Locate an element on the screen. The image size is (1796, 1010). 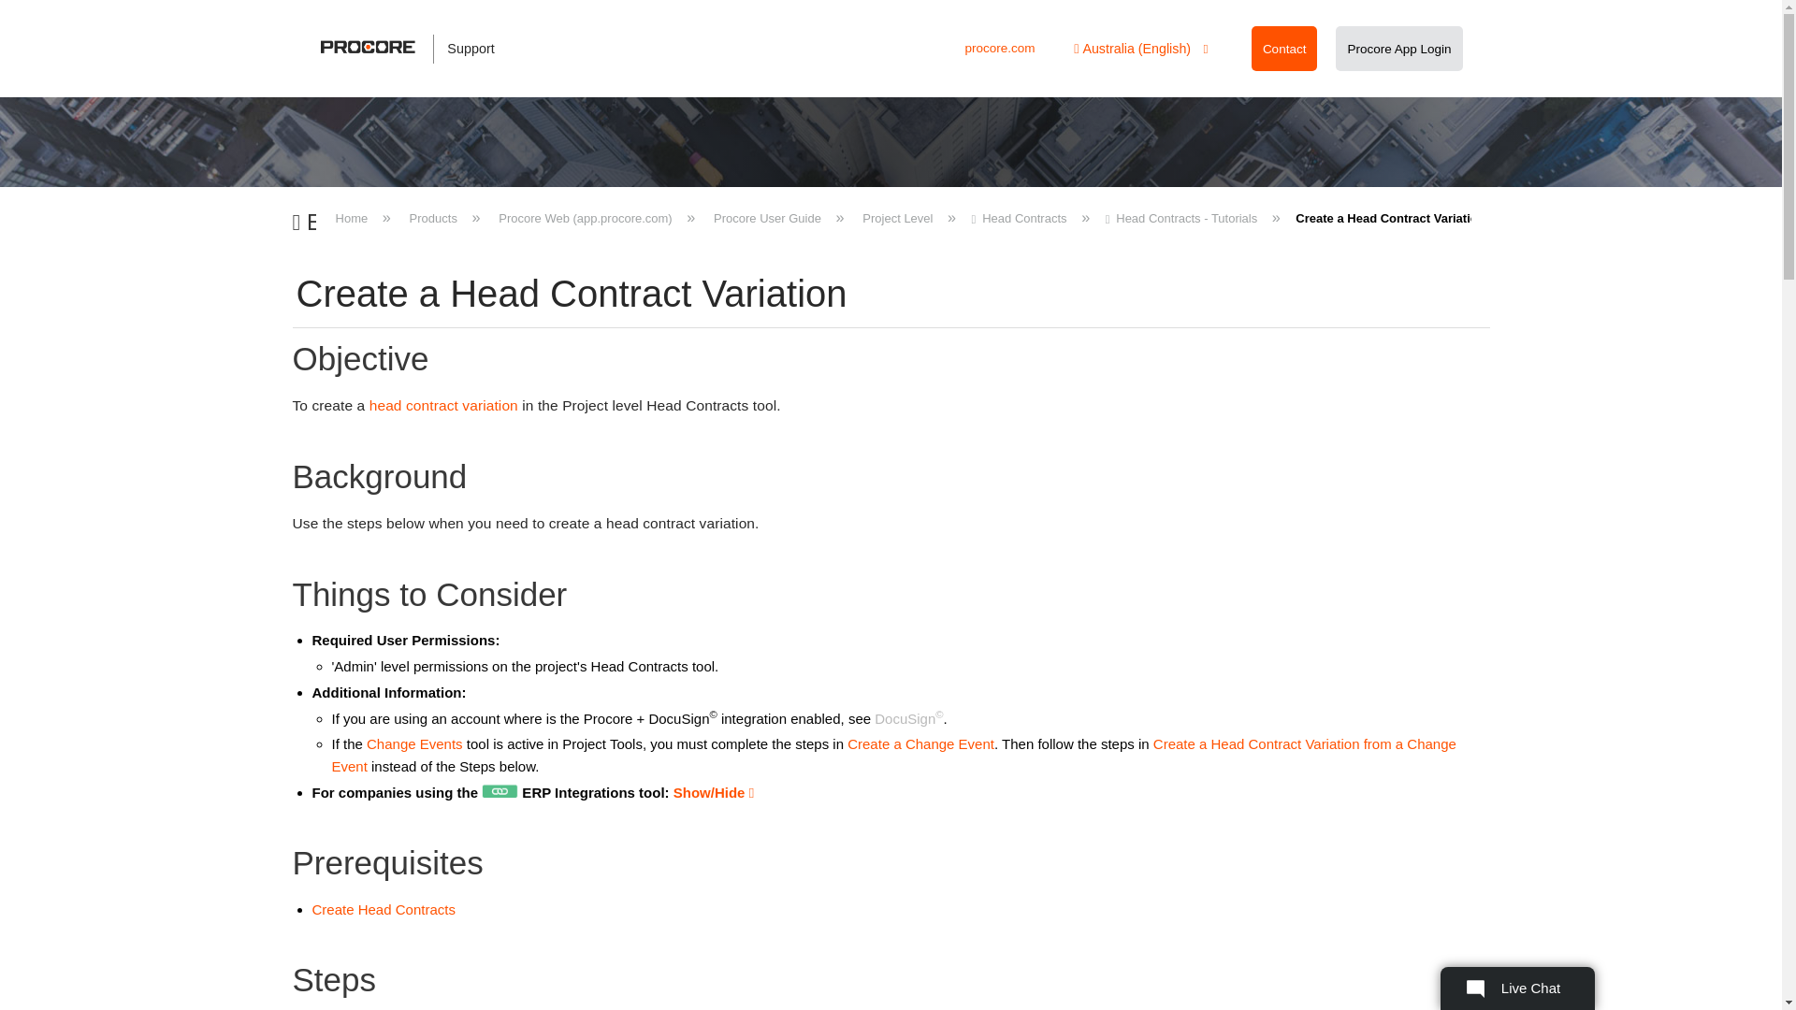
procore.com is located at coordinates (999, 49).